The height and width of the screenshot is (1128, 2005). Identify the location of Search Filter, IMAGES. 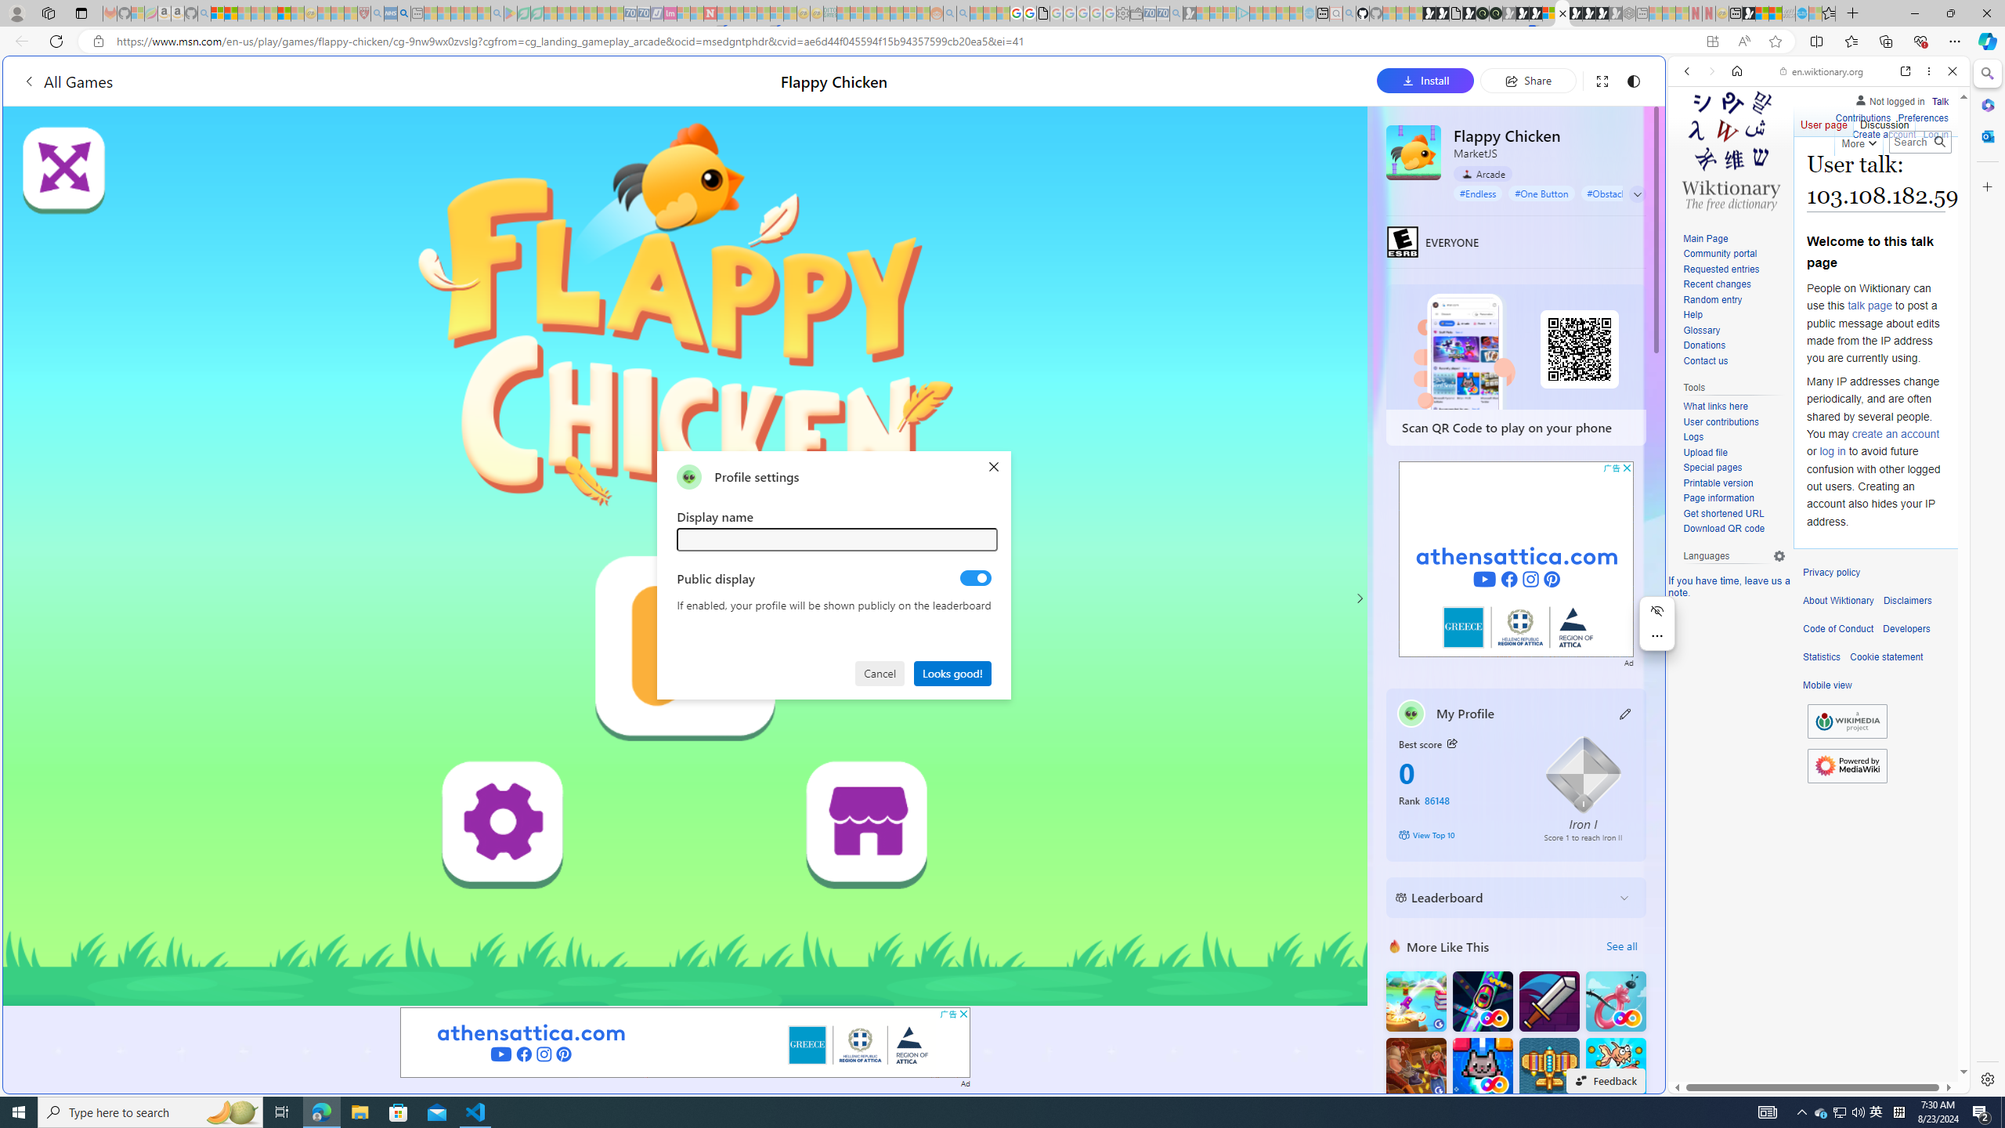
(1739, 179).